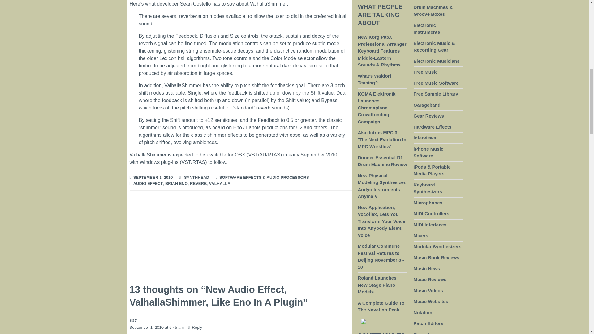 The height and width of the screenshot is (334, 594). What do you see at coordinates (195, 327) in the screenshot?
I see `Reply` at bounding box center [195, 327].